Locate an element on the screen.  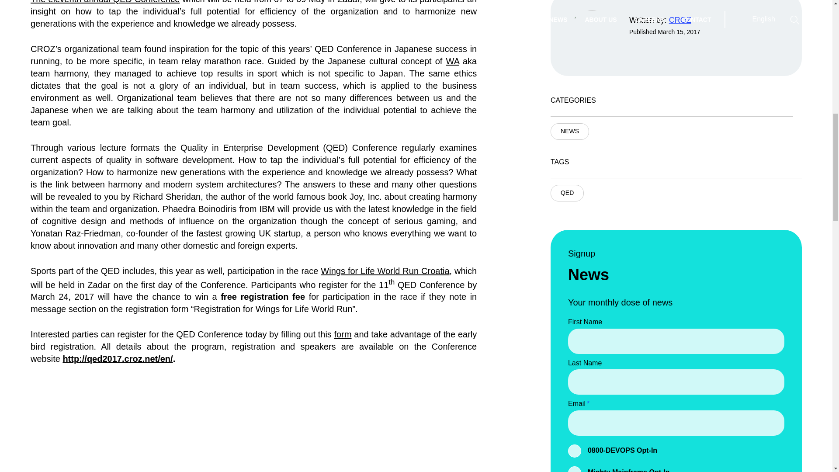
form is located at coordinates (343, 334).